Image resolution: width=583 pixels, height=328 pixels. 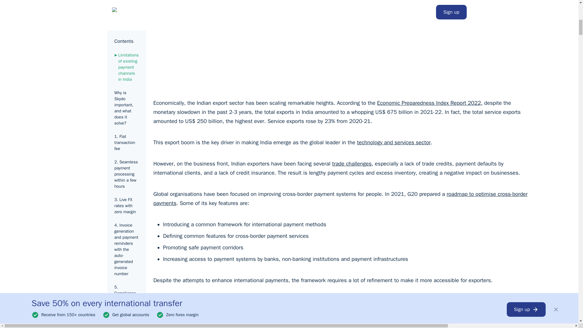 I want to click on technology and services sector, so click(x=394, y=142).